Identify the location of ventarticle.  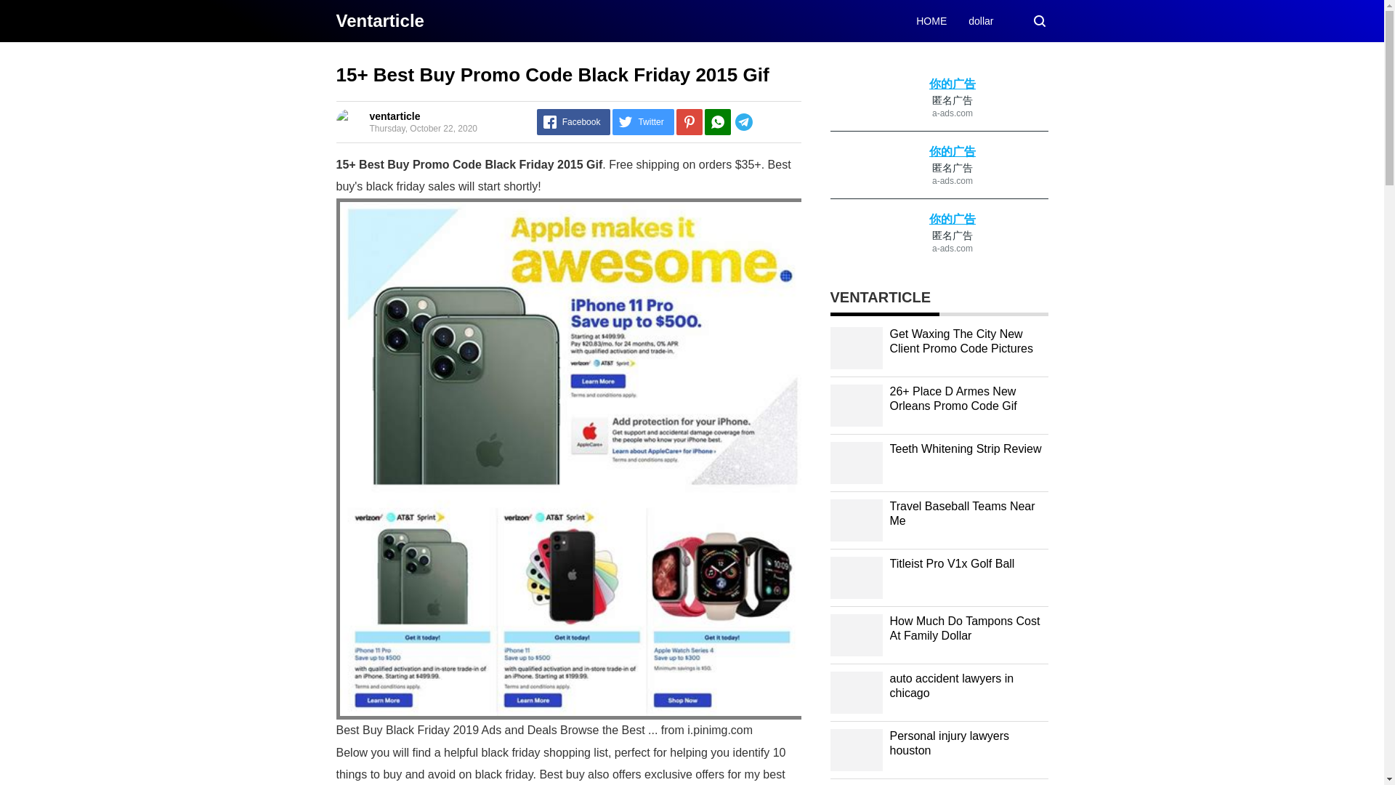
(394, 116).